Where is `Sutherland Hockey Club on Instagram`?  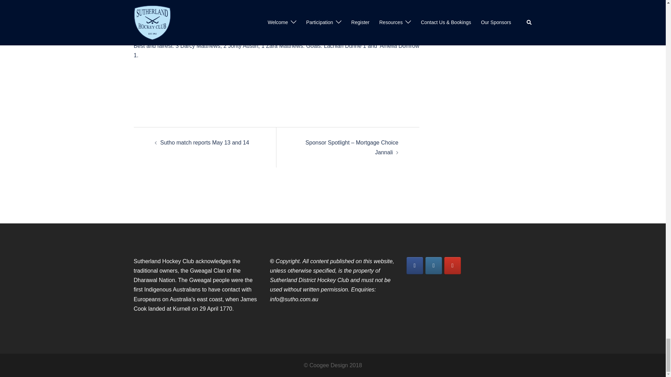 Sutherland Hockey Club on Instagram is located at coordinates (434, 265).